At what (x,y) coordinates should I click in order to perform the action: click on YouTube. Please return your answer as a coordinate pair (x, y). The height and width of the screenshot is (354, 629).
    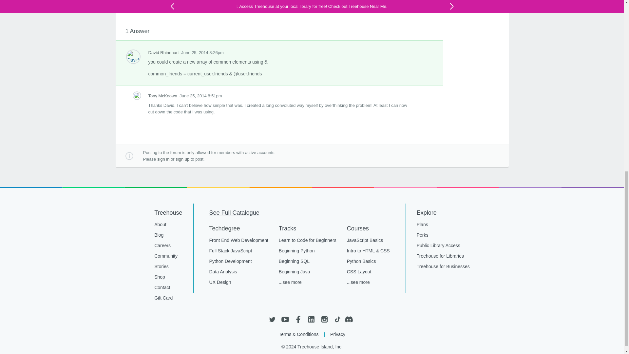
    Looking at the image, I should click on (285, 319).